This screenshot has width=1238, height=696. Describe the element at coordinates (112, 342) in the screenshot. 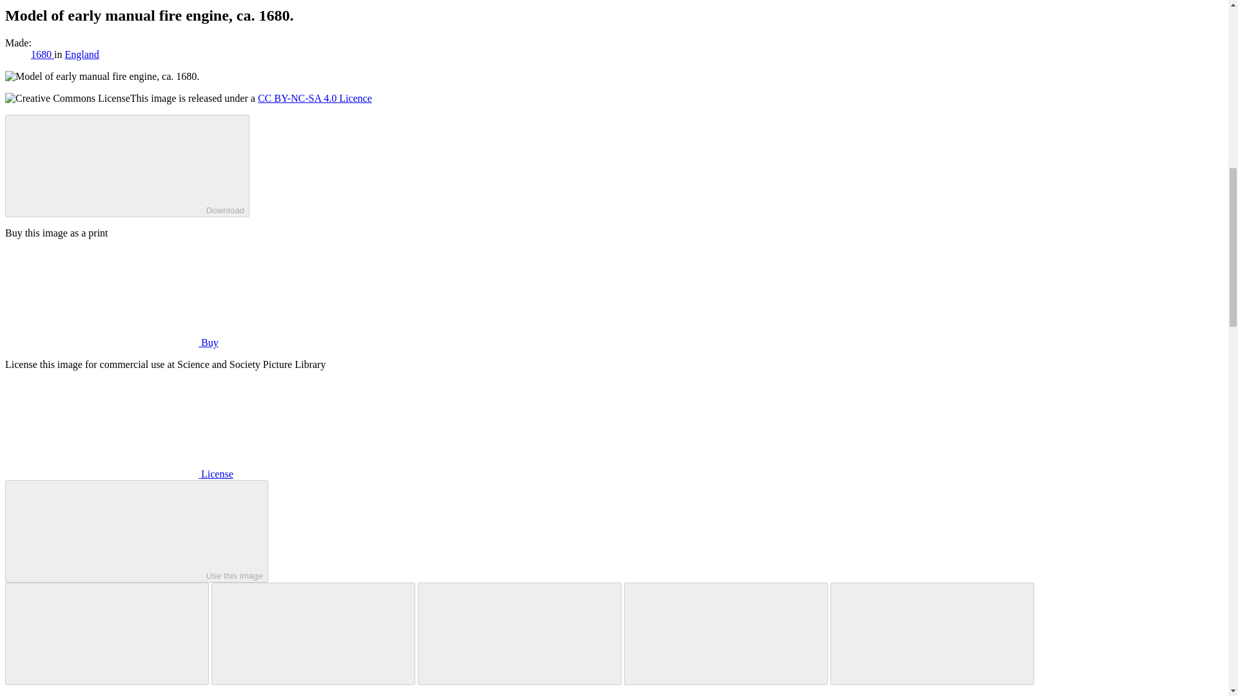

I see `Buy` at that location.